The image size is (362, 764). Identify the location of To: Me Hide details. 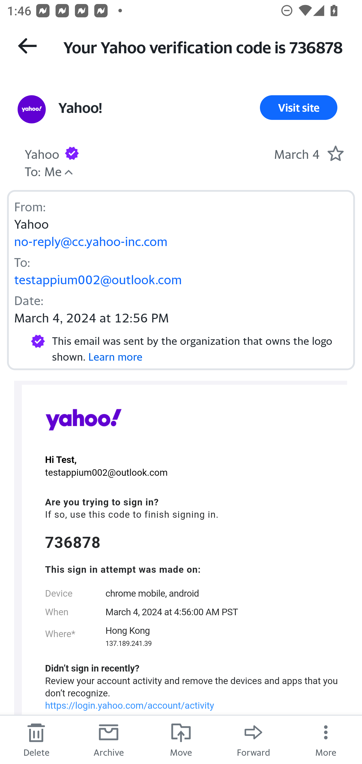
(43, 171).